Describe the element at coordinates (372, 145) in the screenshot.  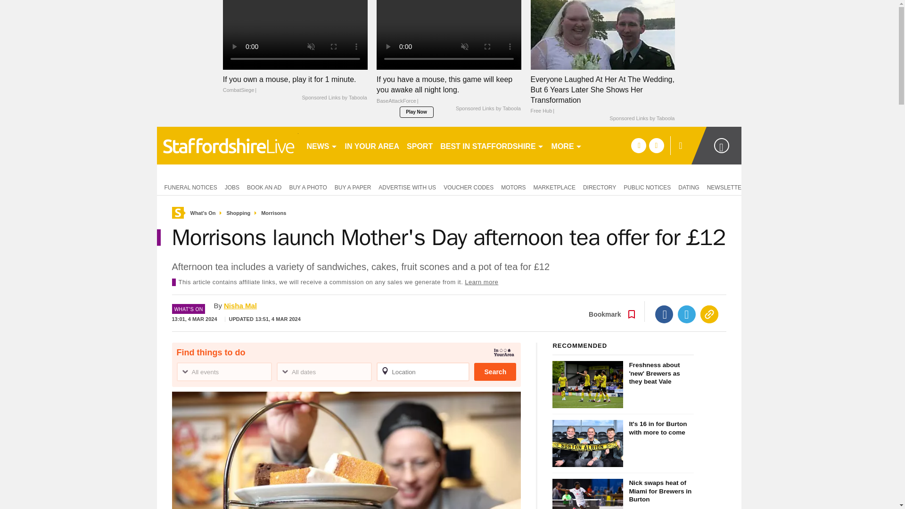
I see `IN YOUR AREA` at that location.